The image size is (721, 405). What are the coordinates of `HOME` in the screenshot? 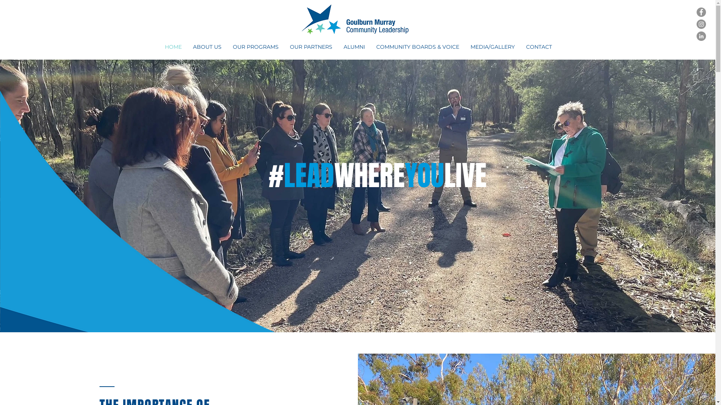 It's located at (173, 47).